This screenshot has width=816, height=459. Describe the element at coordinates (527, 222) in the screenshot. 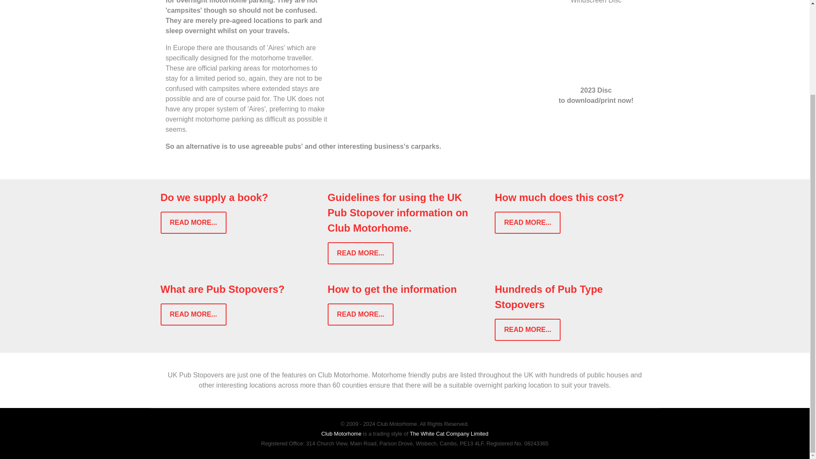

I see `READ MORE...` at that location.